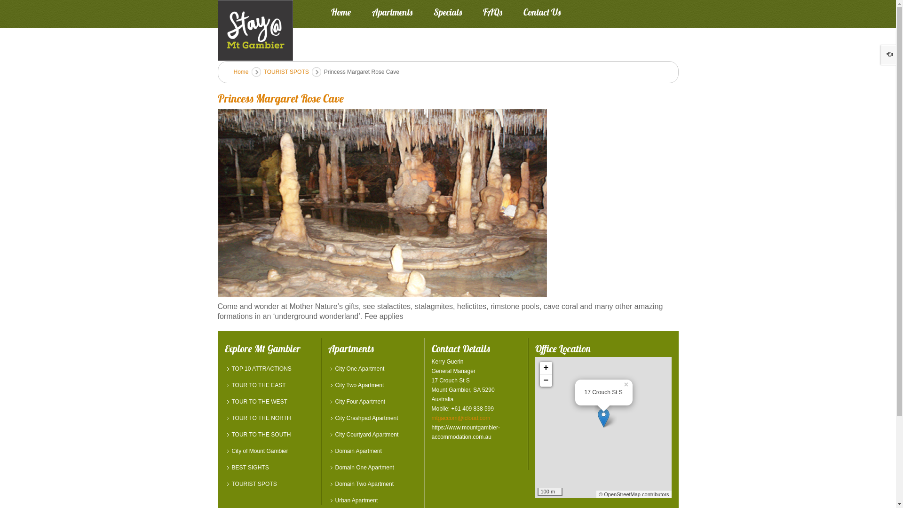 The width and height of the screenshot is (903, 508). I want to click on TOUR TO THE EAST, so click(269, 385).